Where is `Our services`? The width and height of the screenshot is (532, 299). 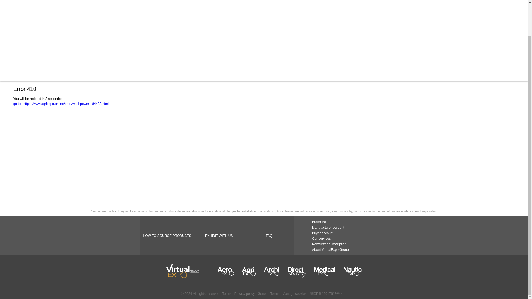
Our services is located at coordinates (321, 239).